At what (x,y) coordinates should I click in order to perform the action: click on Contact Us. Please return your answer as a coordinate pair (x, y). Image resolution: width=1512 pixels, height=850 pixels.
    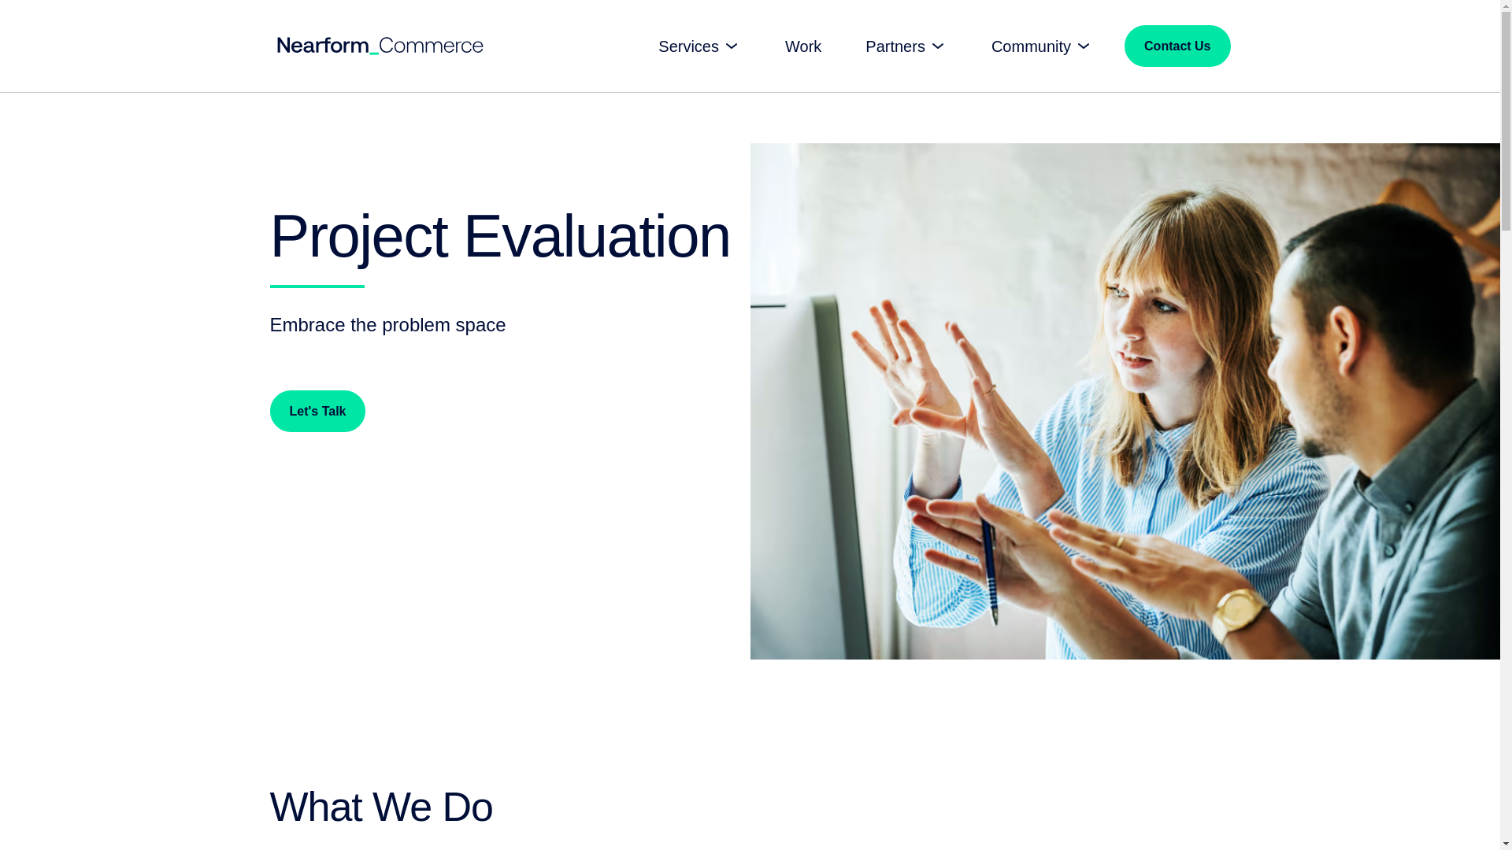
    Looking at the image, I should click on (1177, 46).